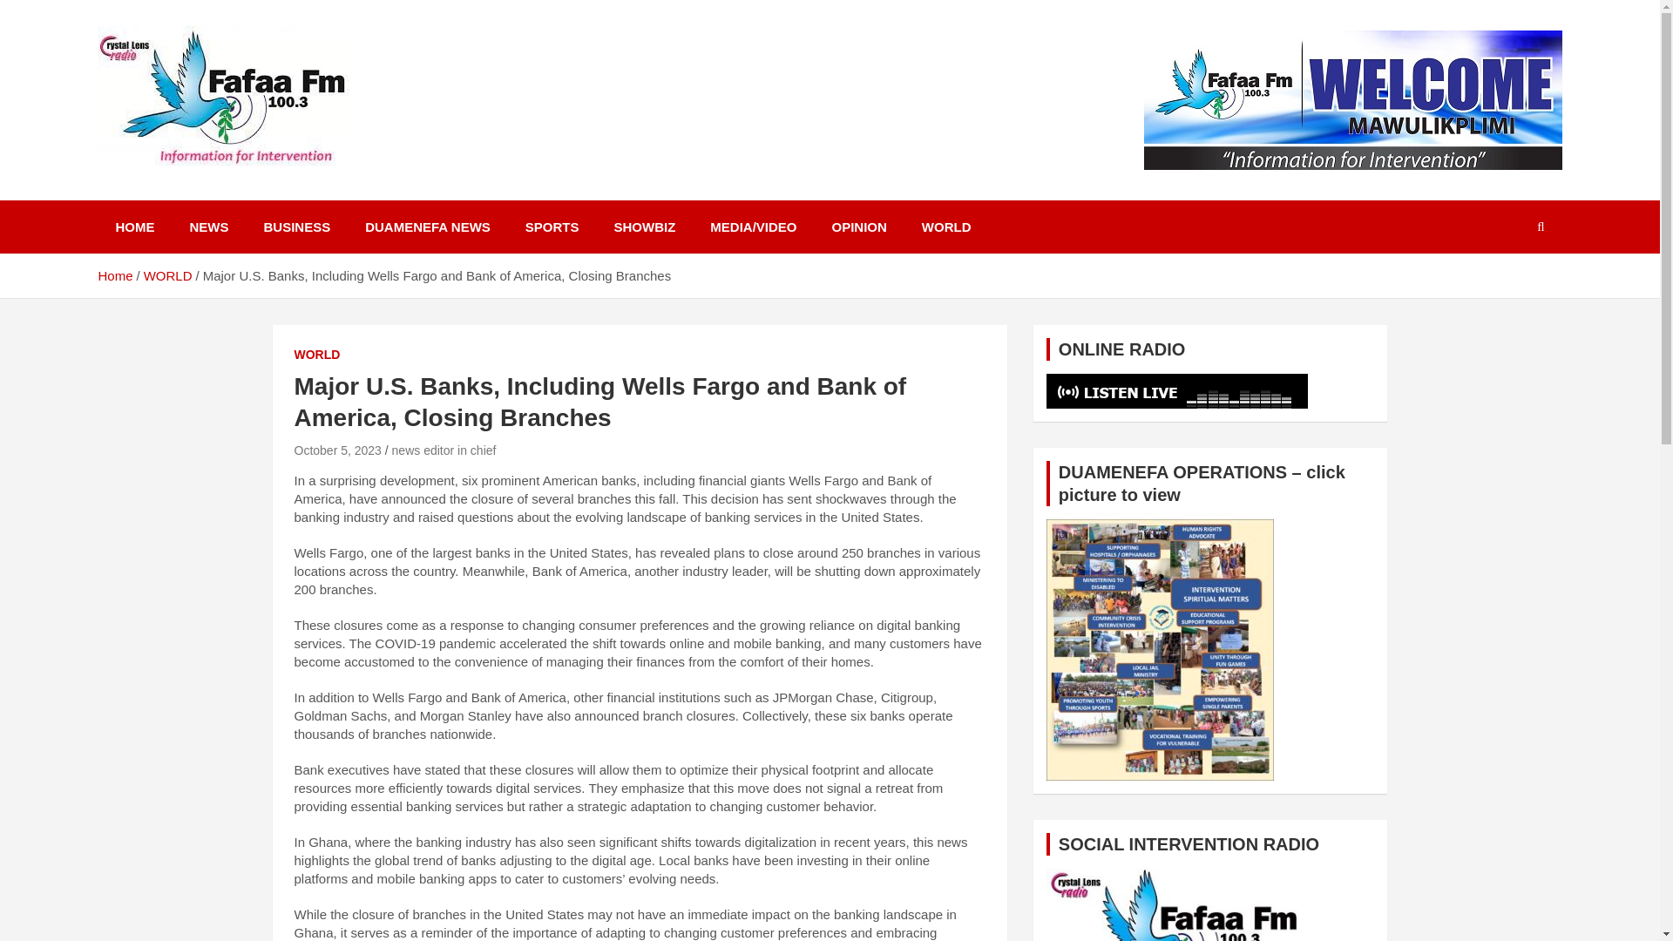  What do you see at coordinates (946, 227) in the screenshot?
I see `WORLD` at bounding box center [946, 227].